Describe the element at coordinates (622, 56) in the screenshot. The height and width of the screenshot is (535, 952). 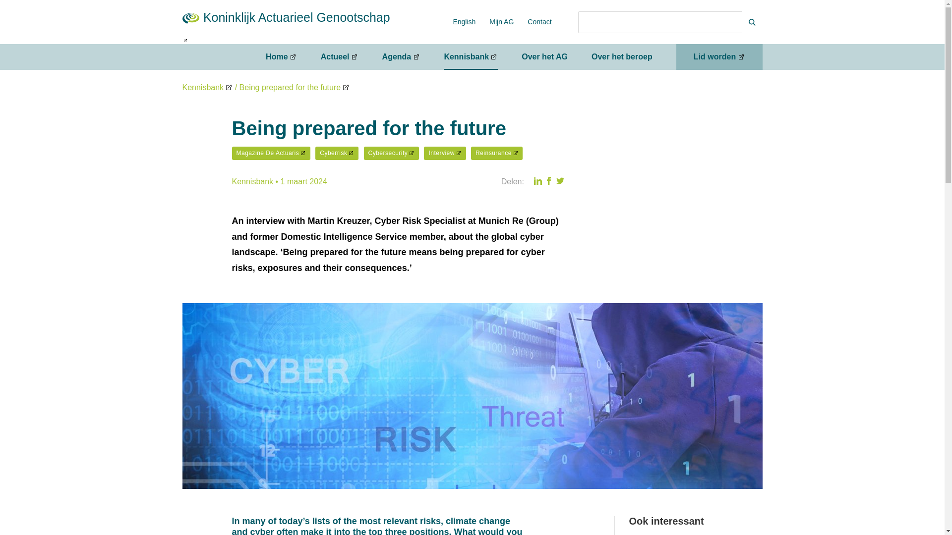
I see `Over het beroep` at that location.